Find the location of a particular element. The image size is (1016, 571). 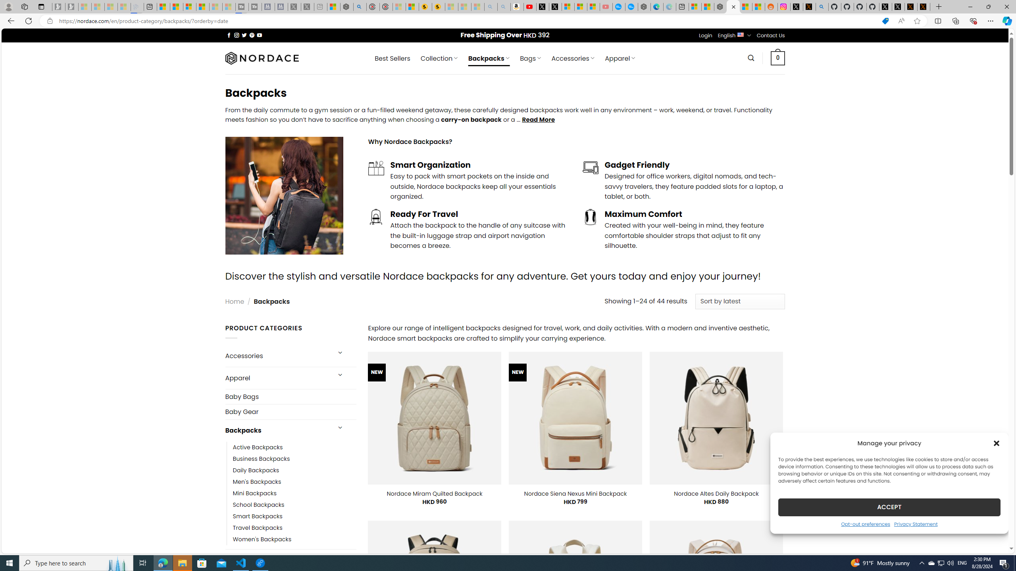

Login is located at coordinates (706, 35).